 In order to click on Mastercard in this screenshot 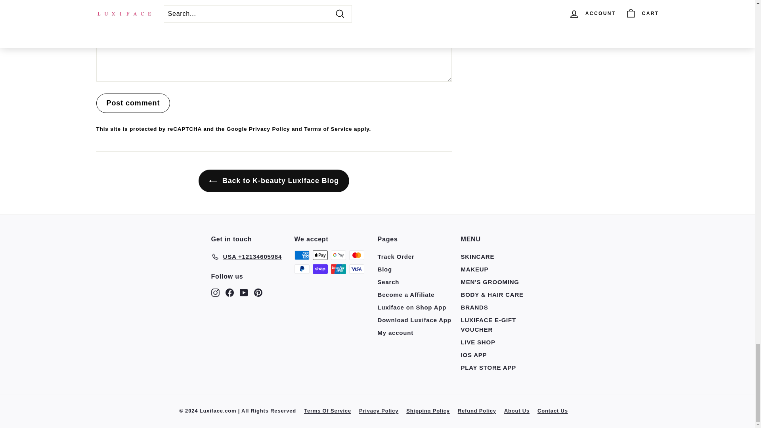, I will do `click(356, 255)`.